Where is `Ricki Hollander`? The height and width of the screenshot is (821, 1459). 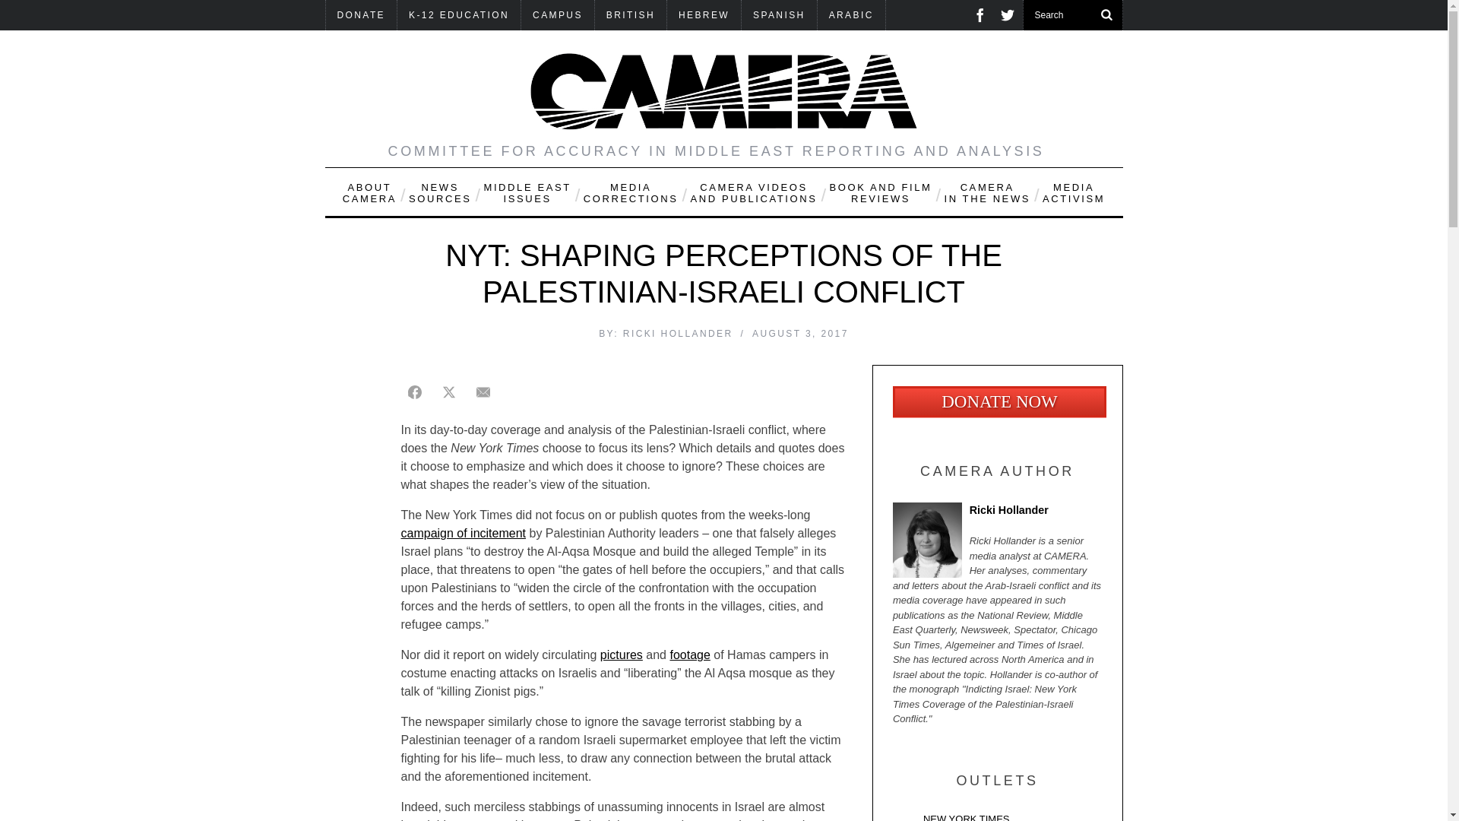
Ricki Hollander is located at coordinates (997, 514).